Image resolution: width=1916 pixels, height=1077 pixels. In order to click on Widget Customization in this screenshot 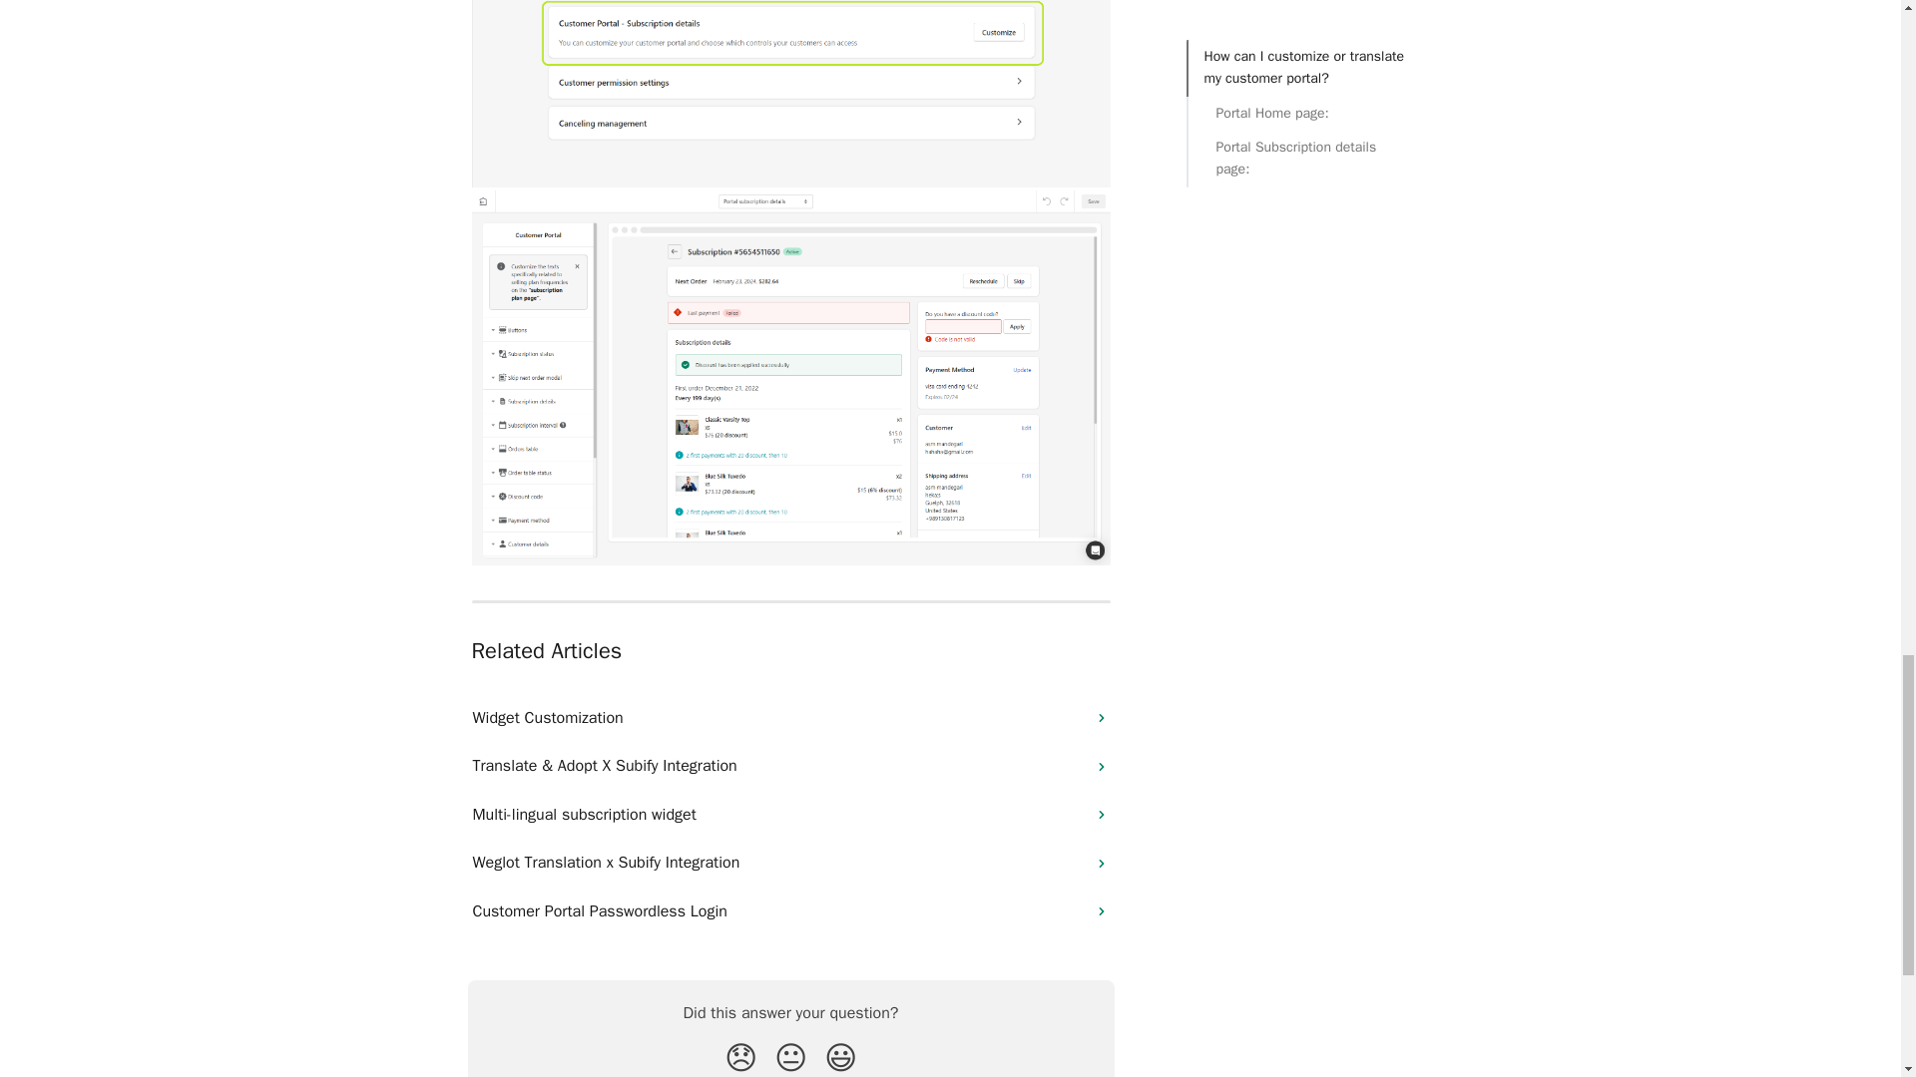, I will do `click(790, 718)`.